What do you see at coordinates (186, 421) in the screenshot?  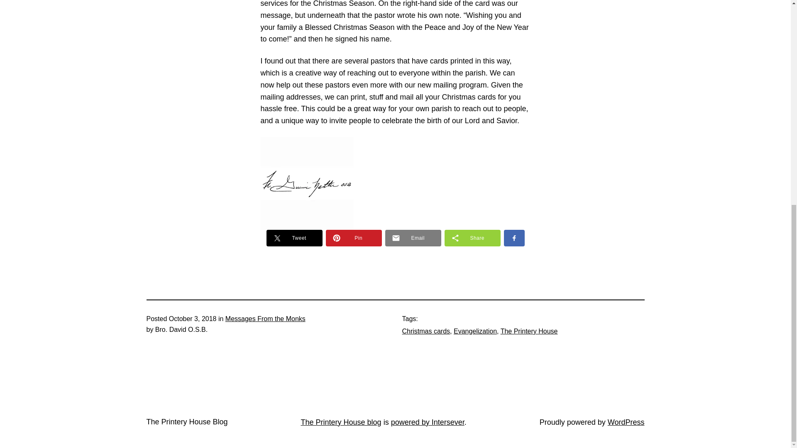 I see `The Printery House Blog` at bounding box center [186, 421].